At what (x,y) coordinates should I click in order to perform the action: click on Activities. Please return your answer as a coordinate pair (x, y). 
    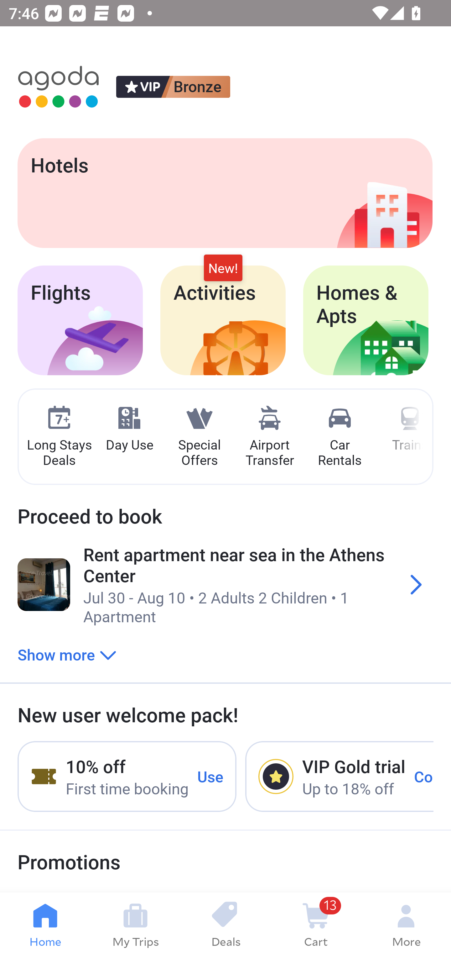
    Looking at the image, I should click on (223, 320).